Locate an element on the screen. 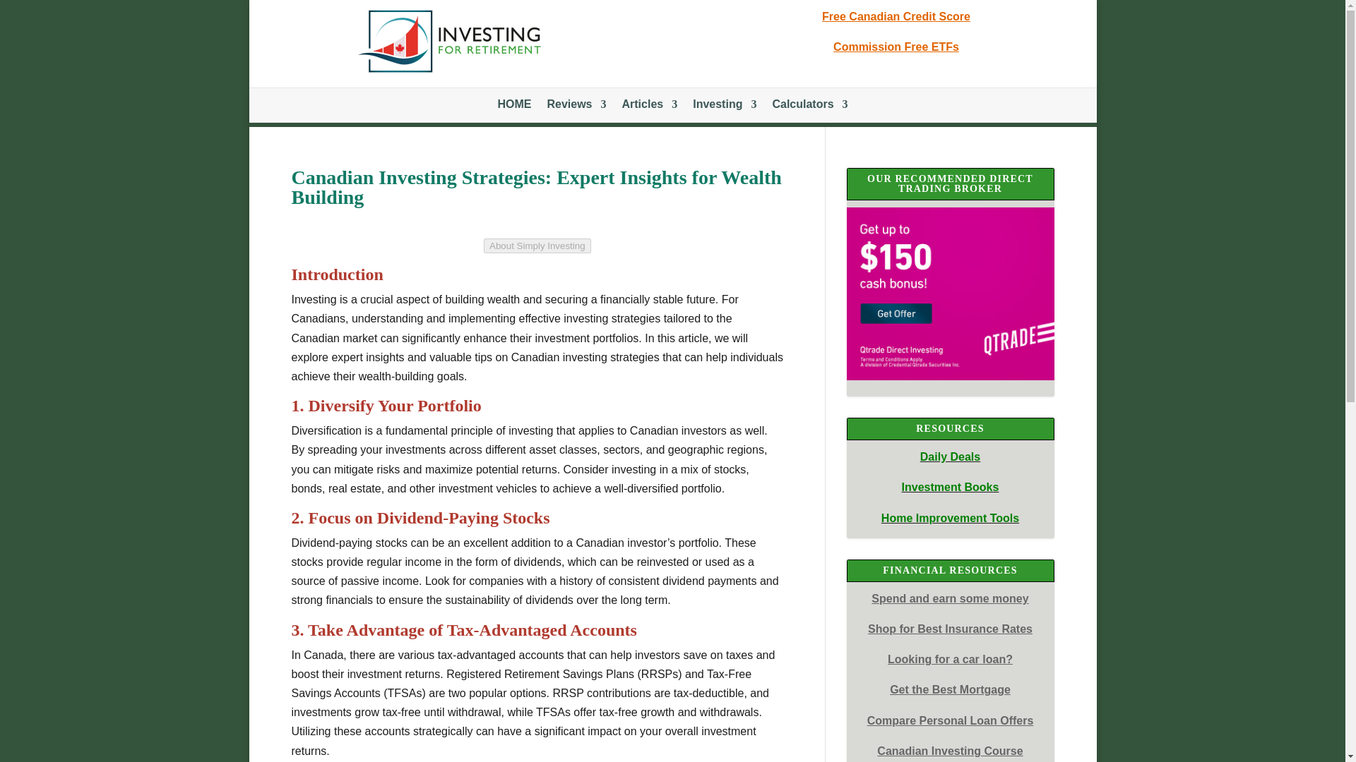 The height and width of the screenshot is (762, 1356). HOME is located at coordinates (514, 107).